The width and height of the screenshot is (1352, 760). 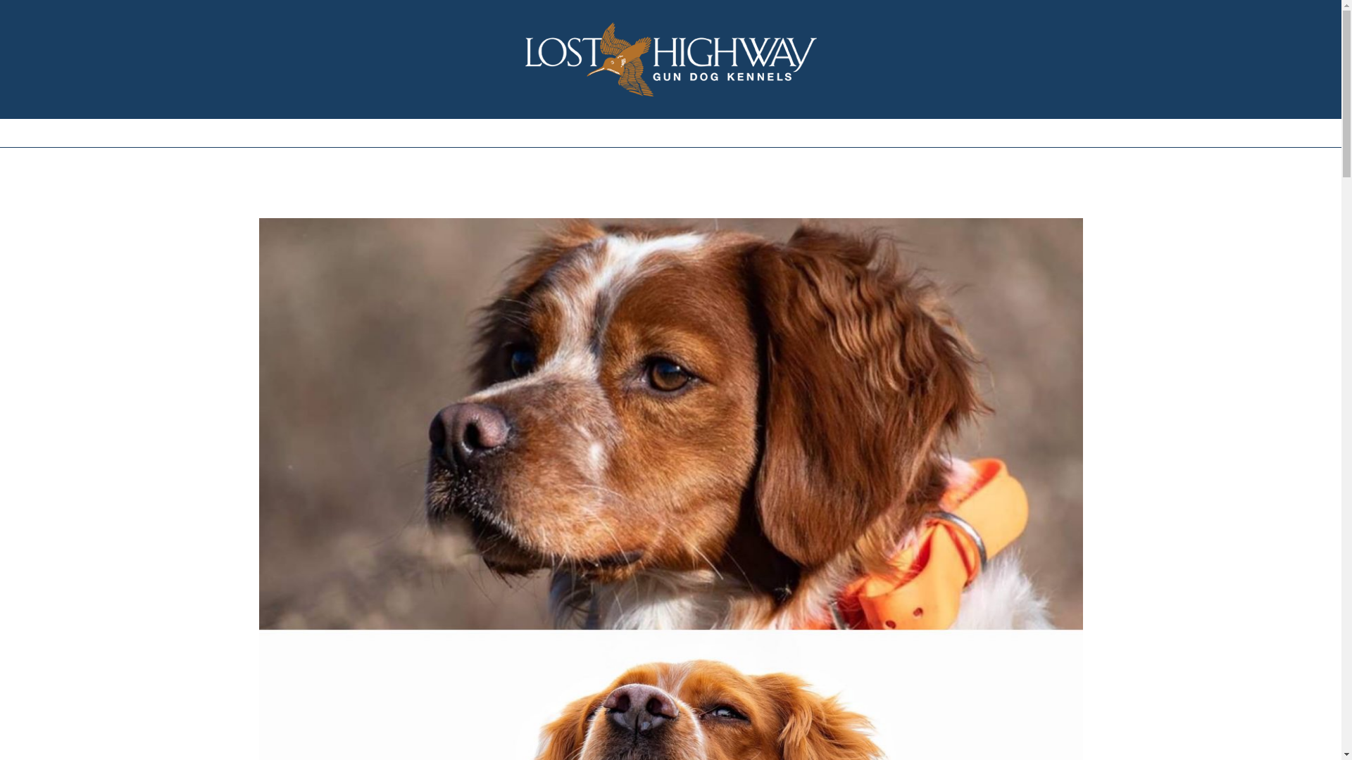 What do you see at coordinates (483, 132) in the screenshot?
I see `ABOUT` at bounding box center [483, 132].